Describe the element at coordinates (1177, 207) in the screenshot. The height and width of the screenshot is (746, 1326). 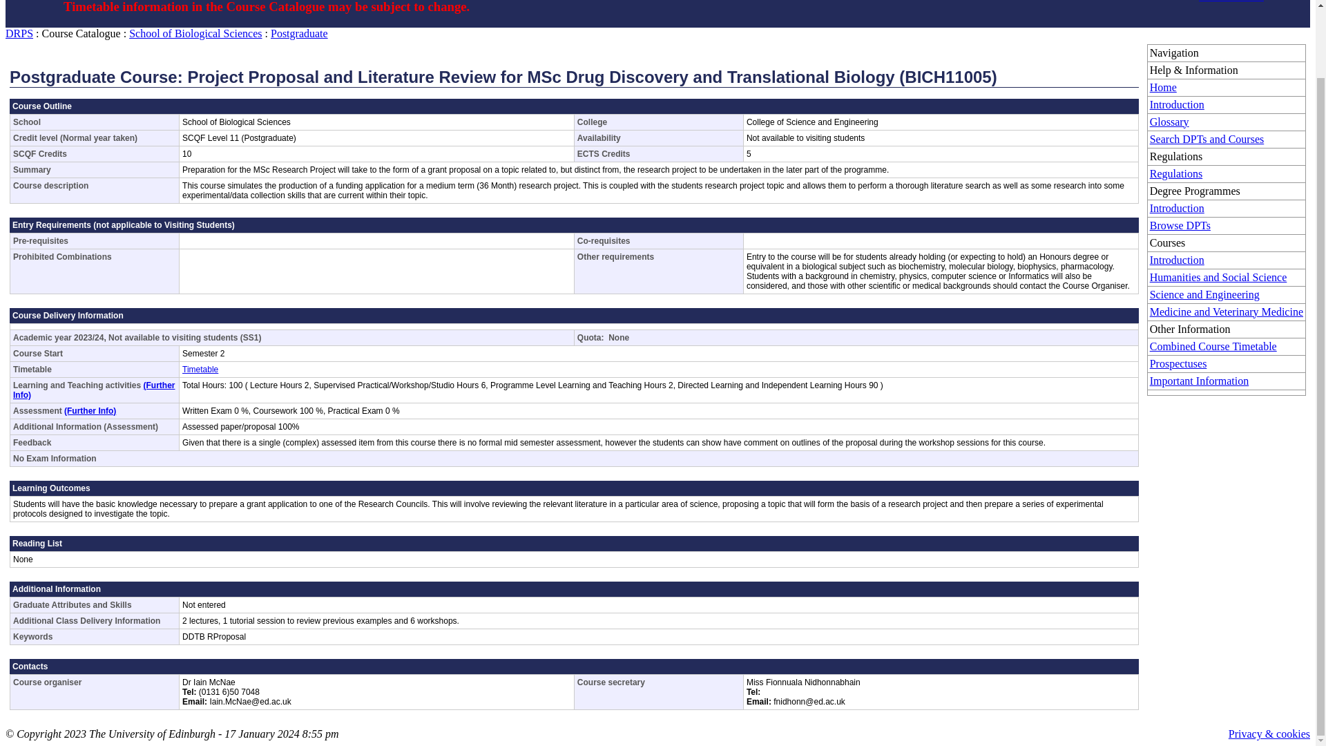
I see `Introduction` at that location.